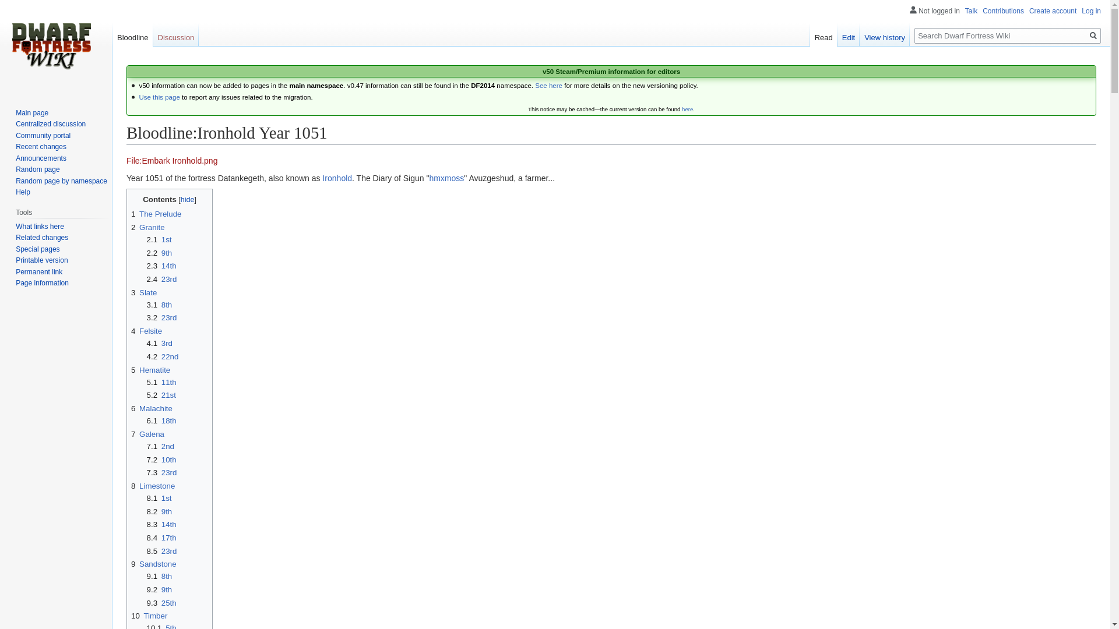  What do you see at coordinates (159, 511) in the screenshot?
I see `8.2 9th` at bounding box center [159, 511].